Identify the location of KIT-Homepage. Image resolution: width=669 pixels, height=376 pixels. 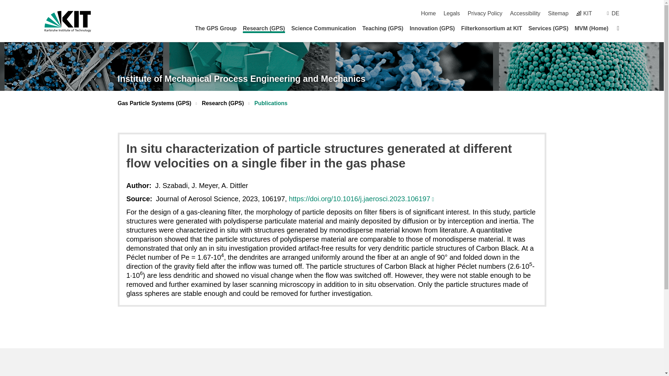
(584, 13).